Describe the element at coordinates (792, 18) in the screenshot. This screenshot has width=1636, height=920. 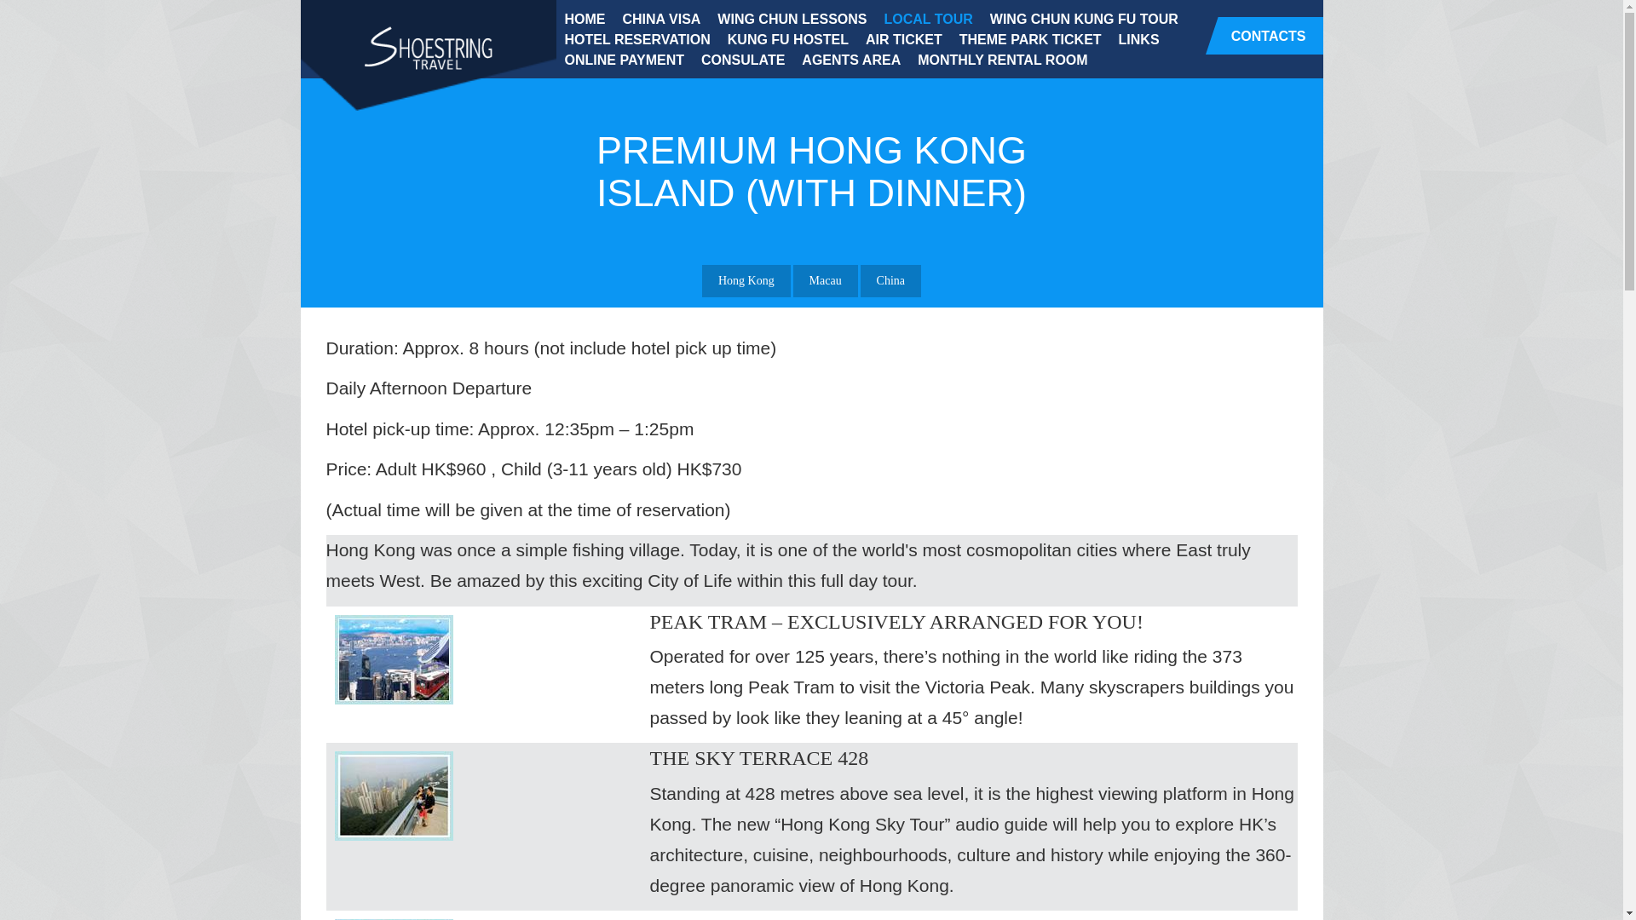
I see `WING CHUN LESSONS` at that location.